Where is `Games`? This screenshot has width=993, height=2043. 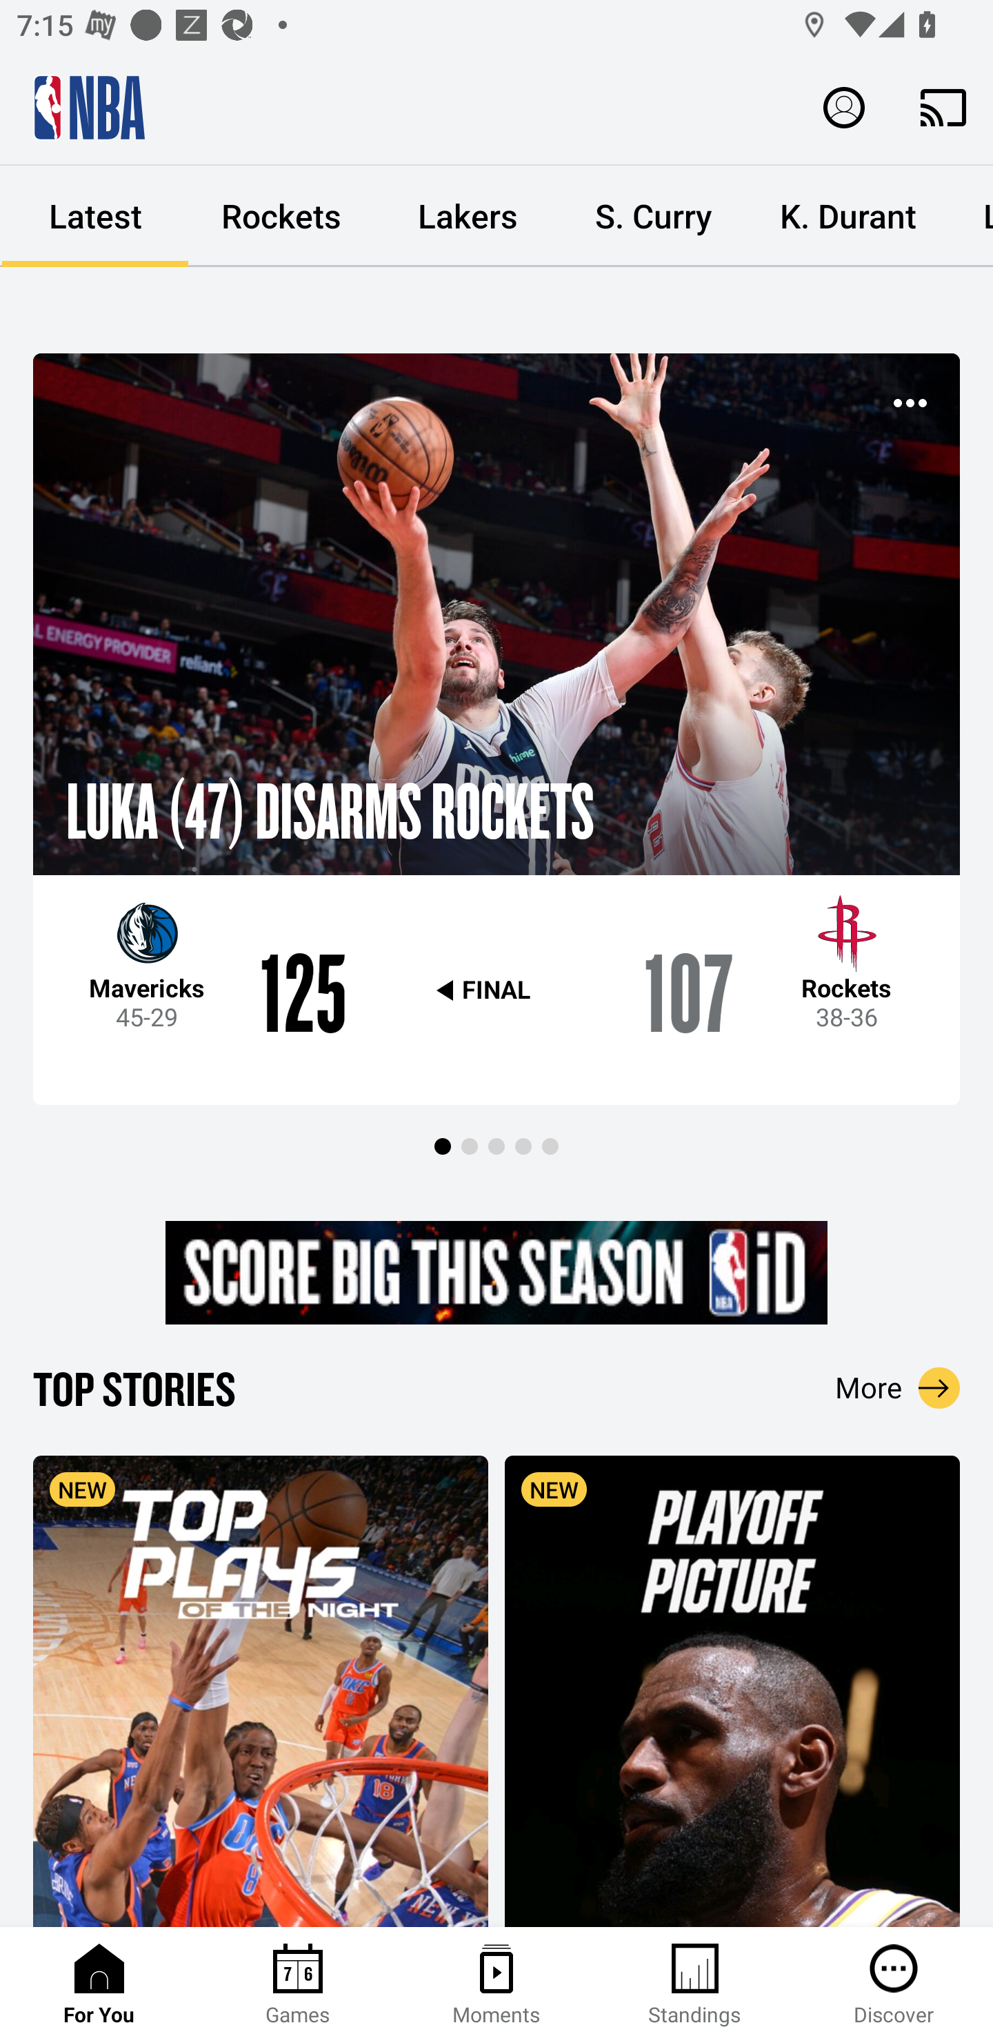 Games is located at coordinates (298, 1985).